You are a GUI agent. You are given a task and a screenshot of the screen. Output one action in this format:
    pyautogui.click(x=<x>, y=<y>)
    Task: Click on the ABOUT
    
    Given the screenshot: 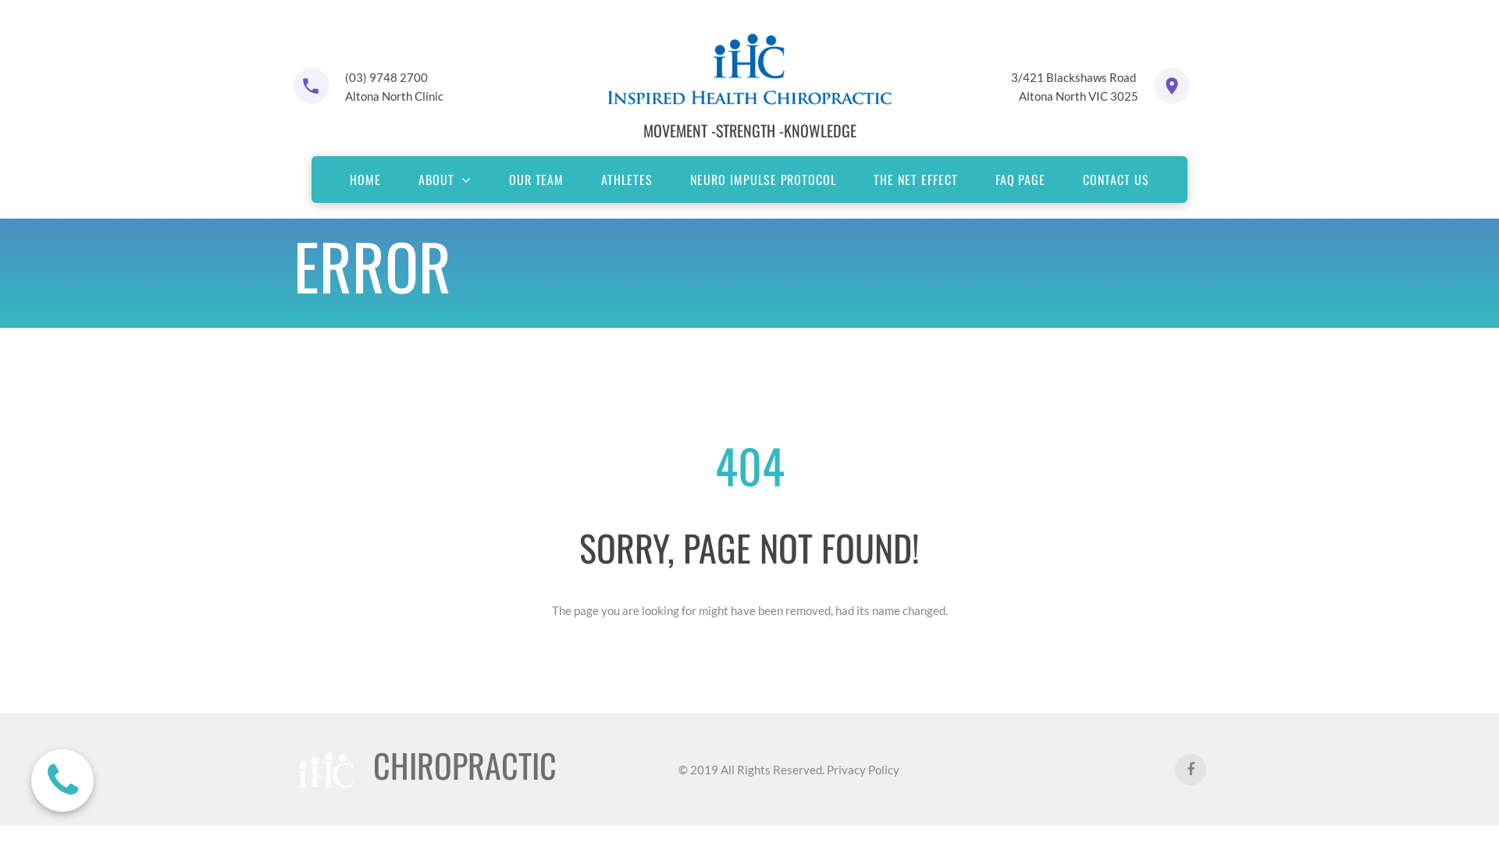 What is the action you would take?
    pyautogui.click(x=445, y=180)
    